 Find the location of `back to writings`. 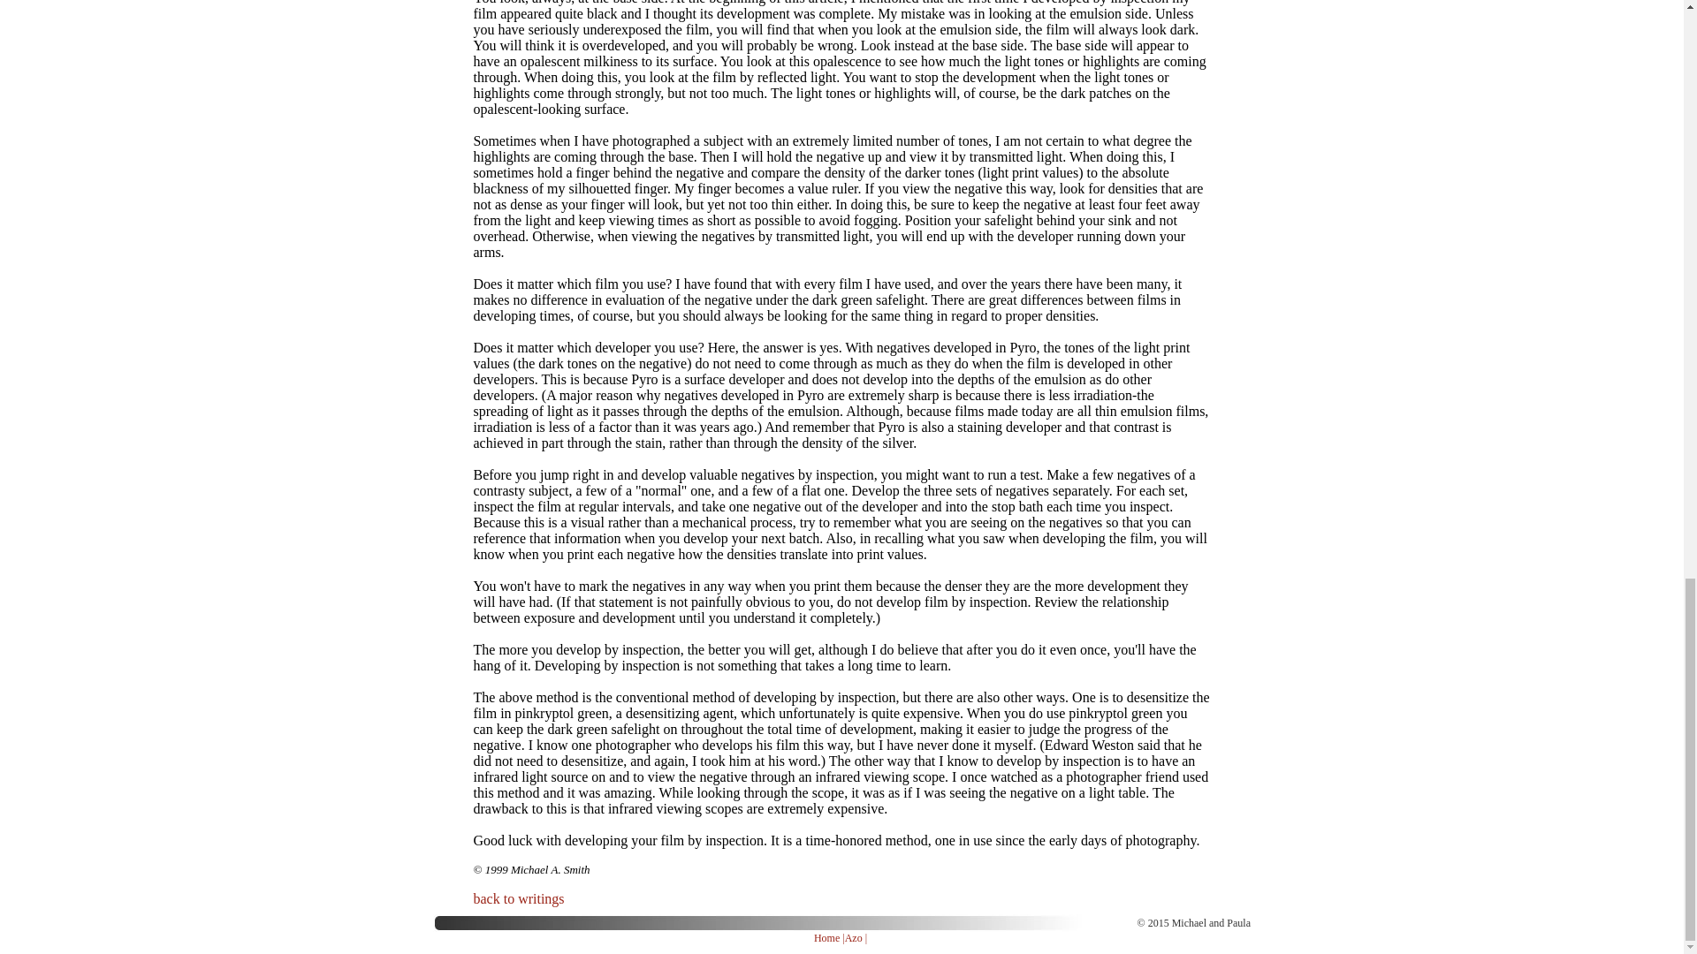

back to writings is located at coordinates (519, 898).